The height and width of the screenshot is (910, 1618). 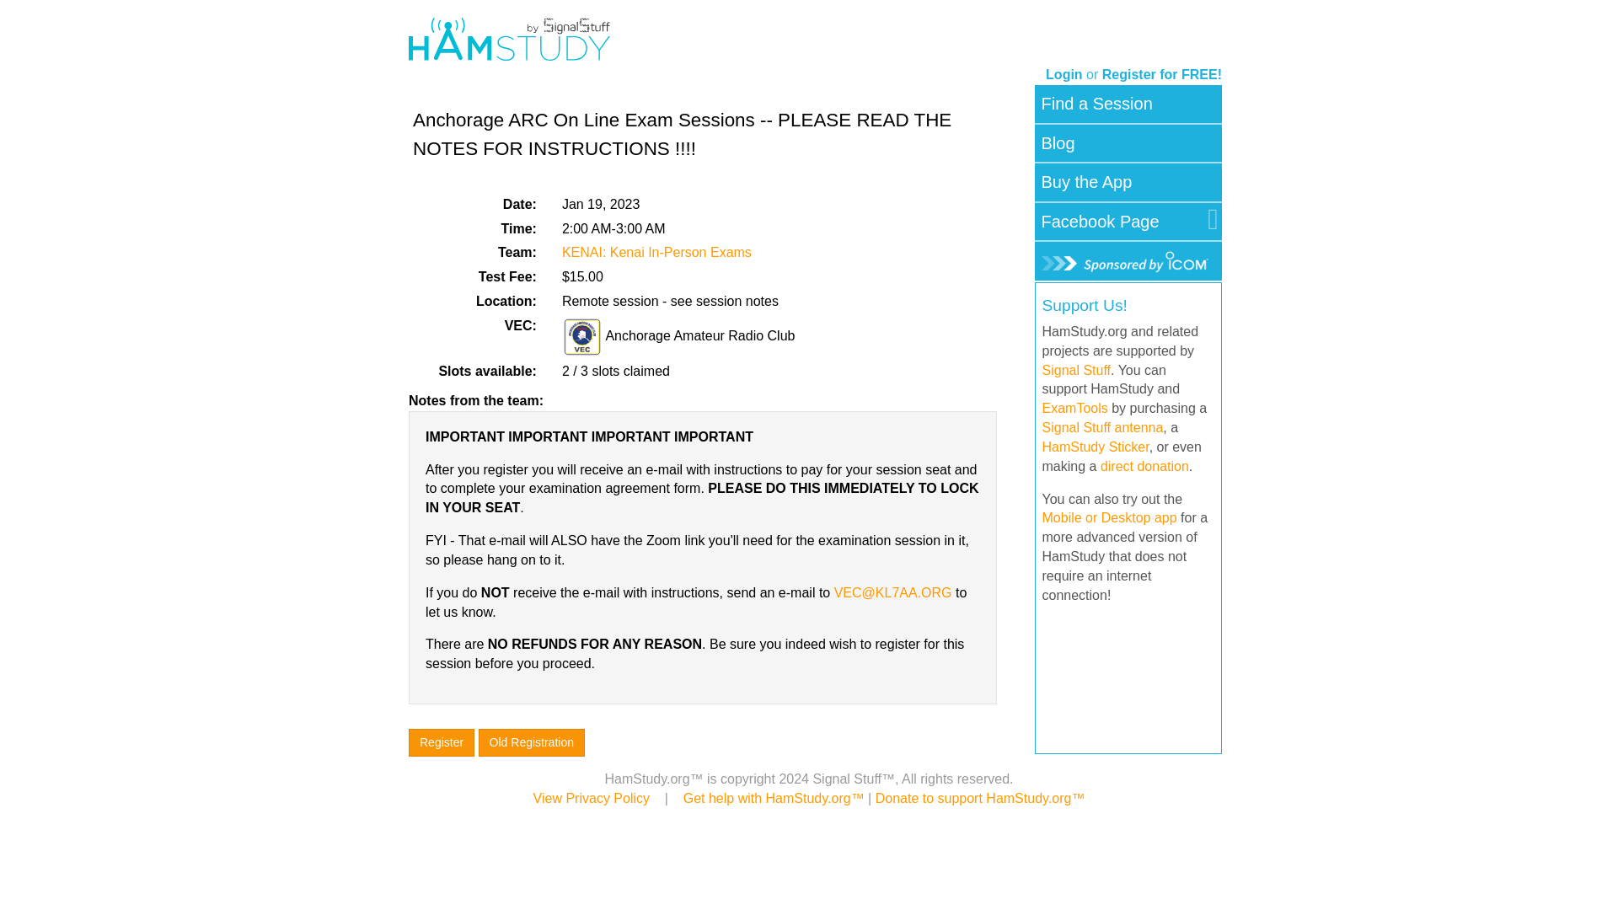 I want to click on Facebook Page, so click(x=1101, y=222).